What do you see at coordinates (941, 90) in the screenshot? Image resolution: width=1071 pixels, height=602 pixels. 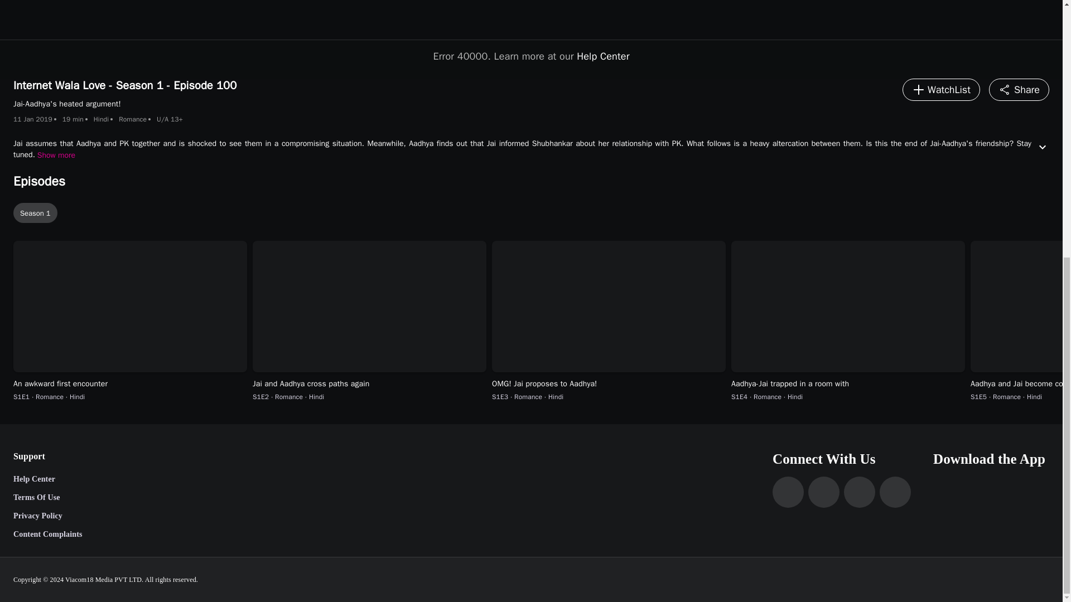 I see `WatchList` at bounding box center [941, 90].